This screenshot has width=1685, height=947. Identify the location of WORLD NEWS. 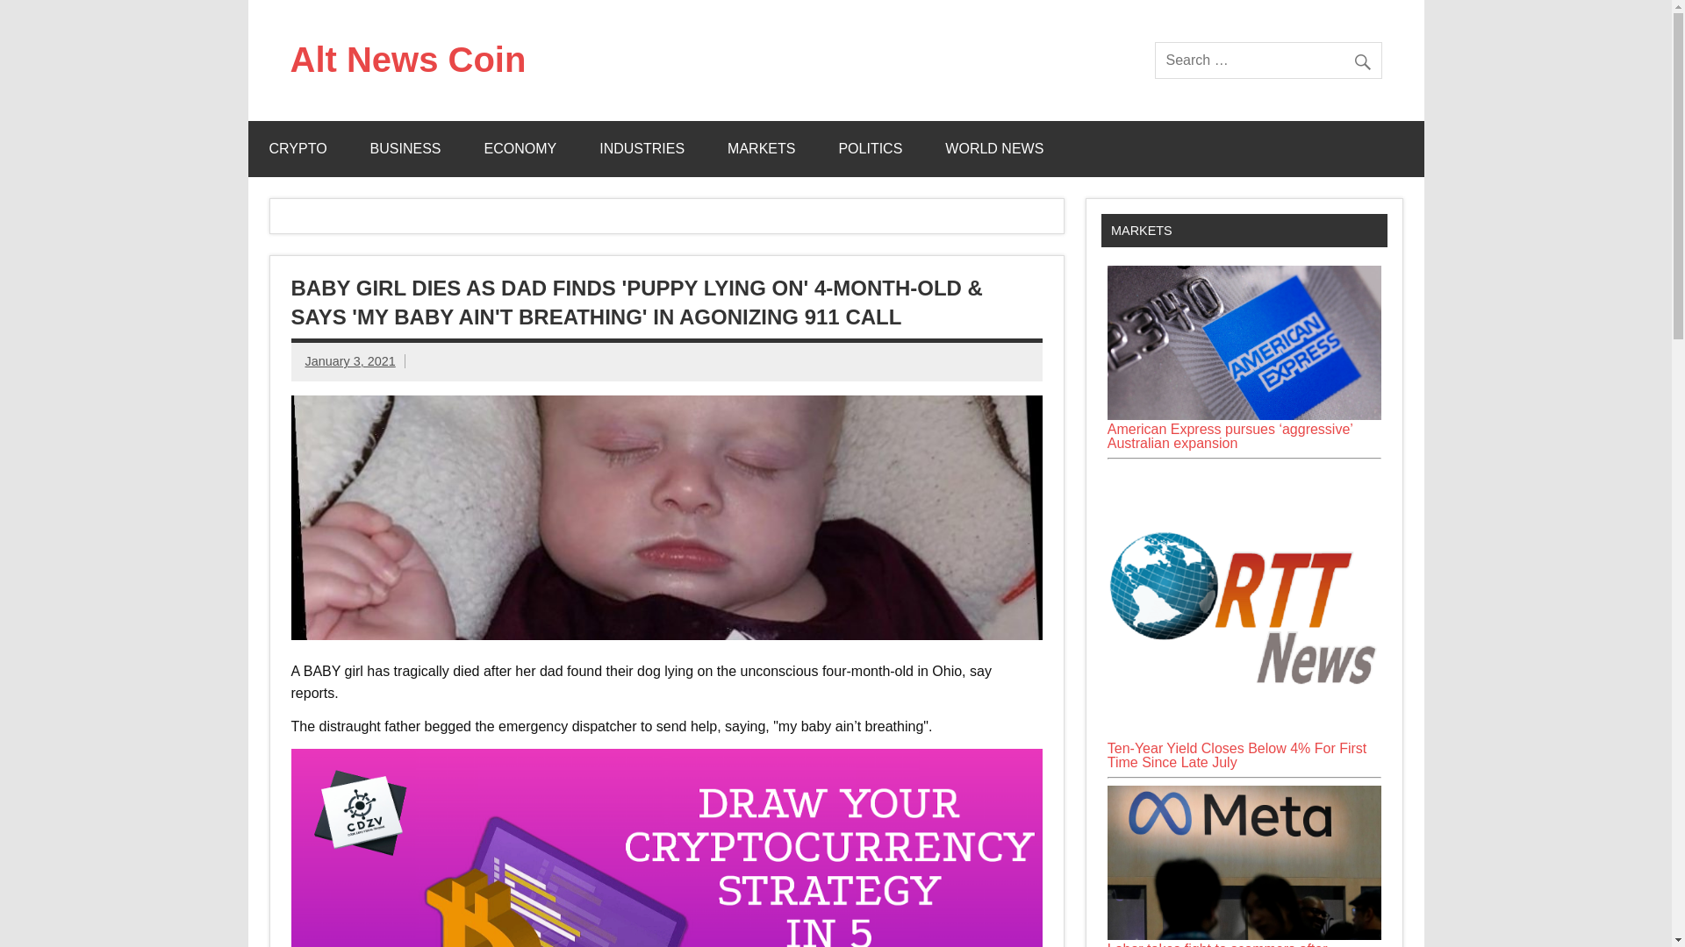
(993, 149).